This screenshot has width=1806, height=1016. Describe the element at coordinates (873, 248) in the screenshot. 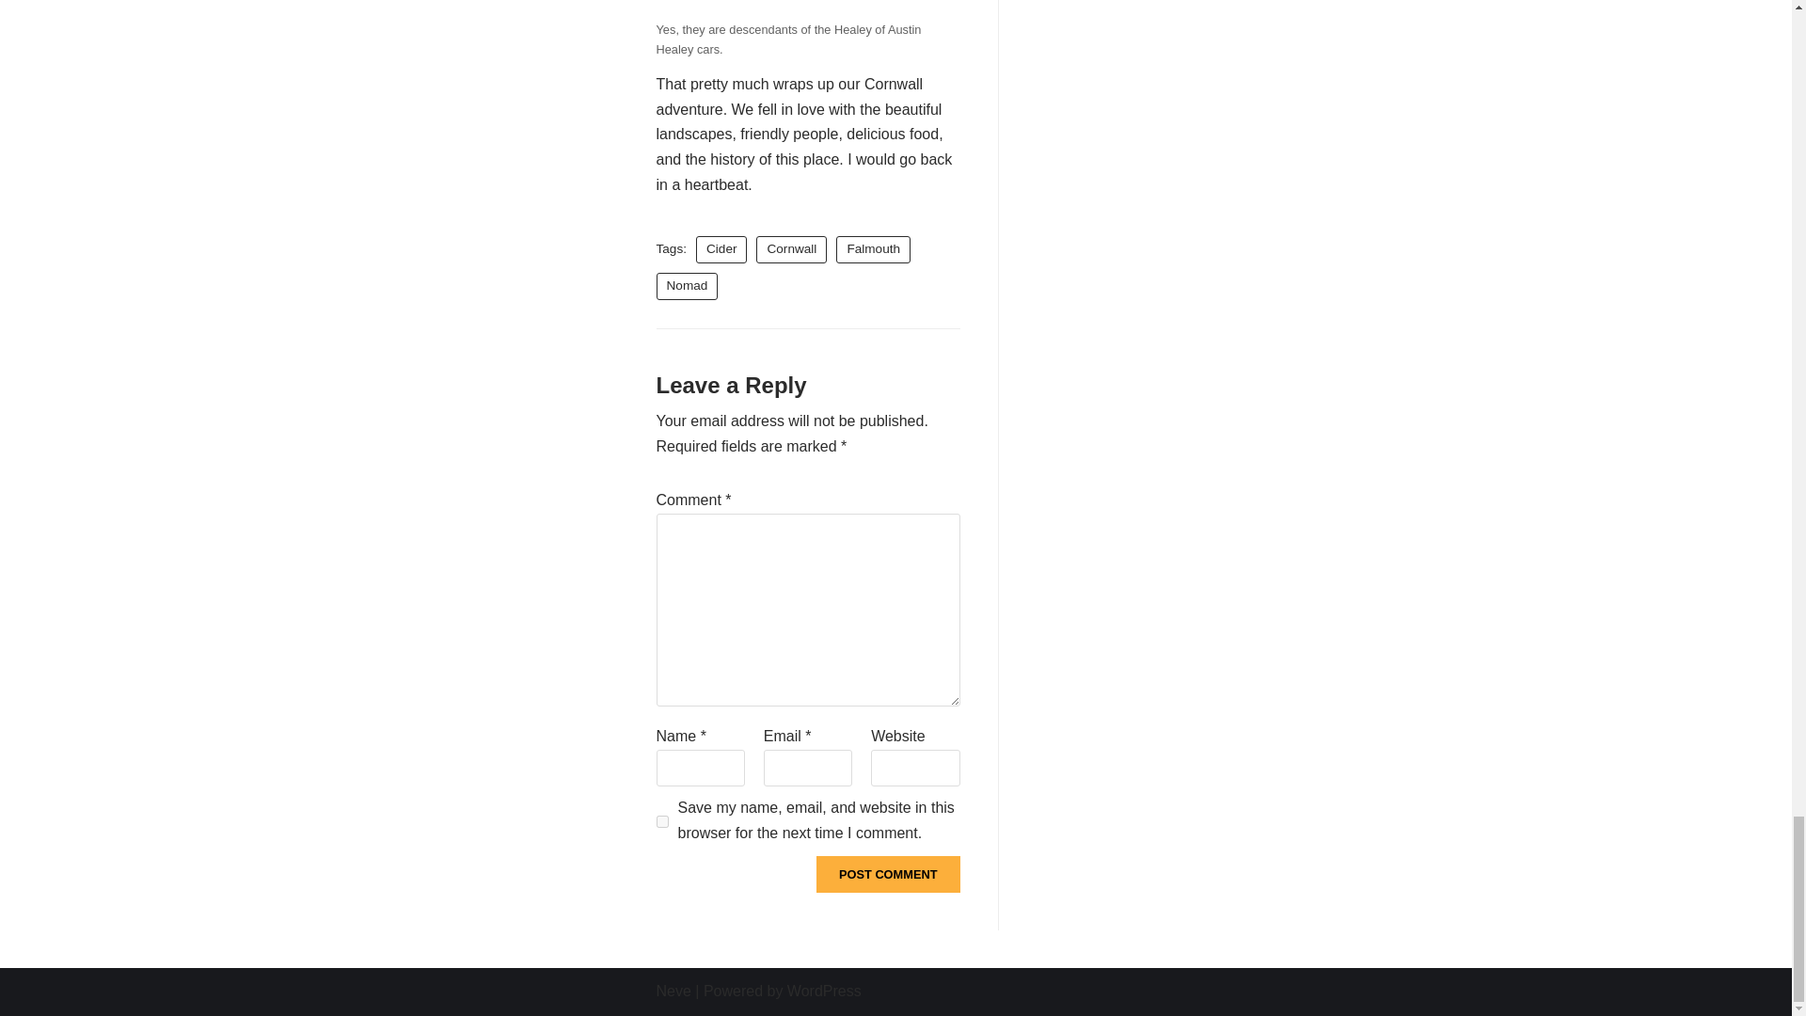

I see `Falmouth` at that location.